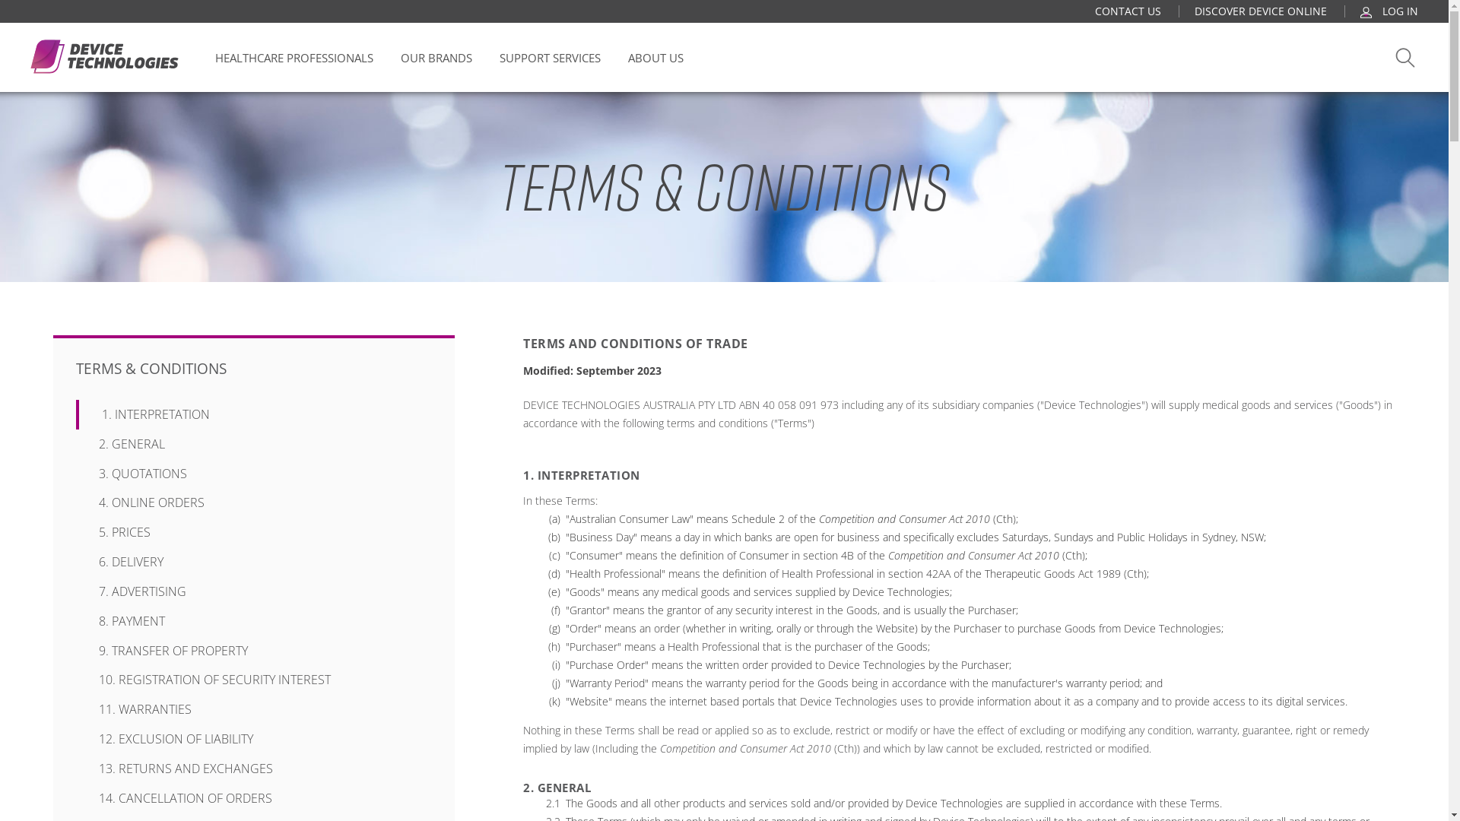  What do you see at coordinates (254, 444) in the screenshot?
I see `2. GENERAL` at bounding box center [254, 444].